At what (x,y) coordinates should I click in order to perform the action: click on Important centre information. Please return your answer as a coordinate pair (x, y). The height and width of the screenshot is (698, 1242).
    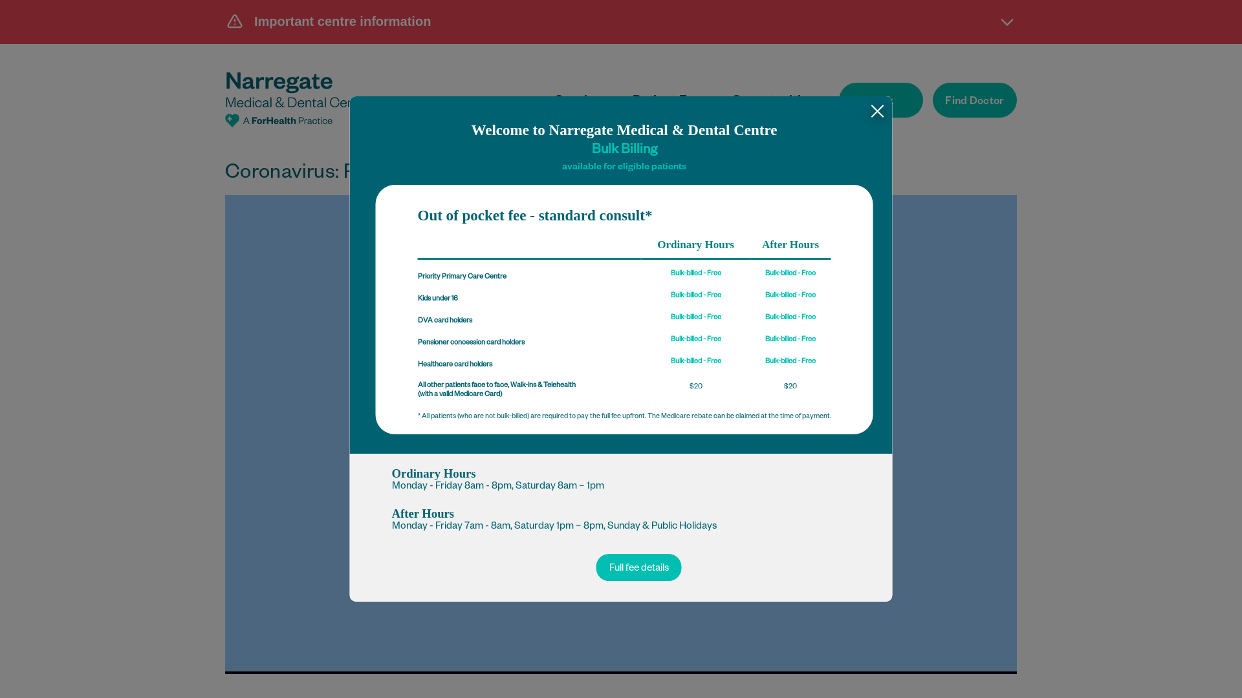
    Looking at the image, I should click on (621, 21).